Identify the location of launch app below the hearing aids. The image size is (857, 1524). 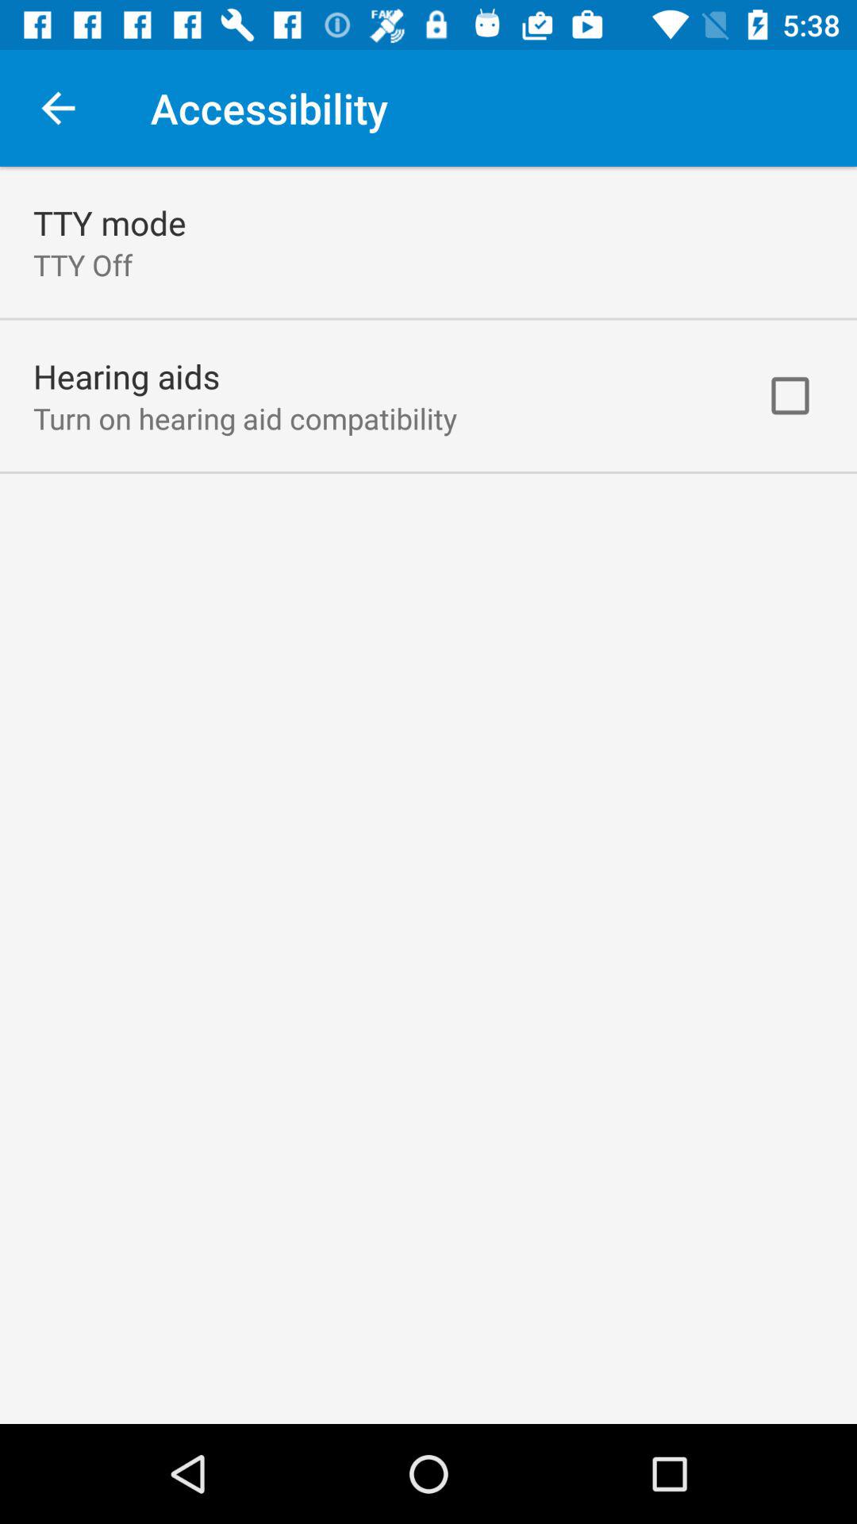
(245, 418).